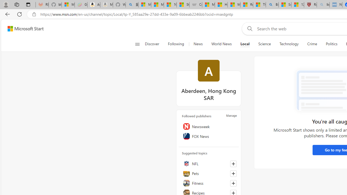 Image resolution: width=347 pixels, height=195 pixels. What do you see at coordinates (209, 163) in the screenshot?
I see `NFL` at bounding box center [209, 163].